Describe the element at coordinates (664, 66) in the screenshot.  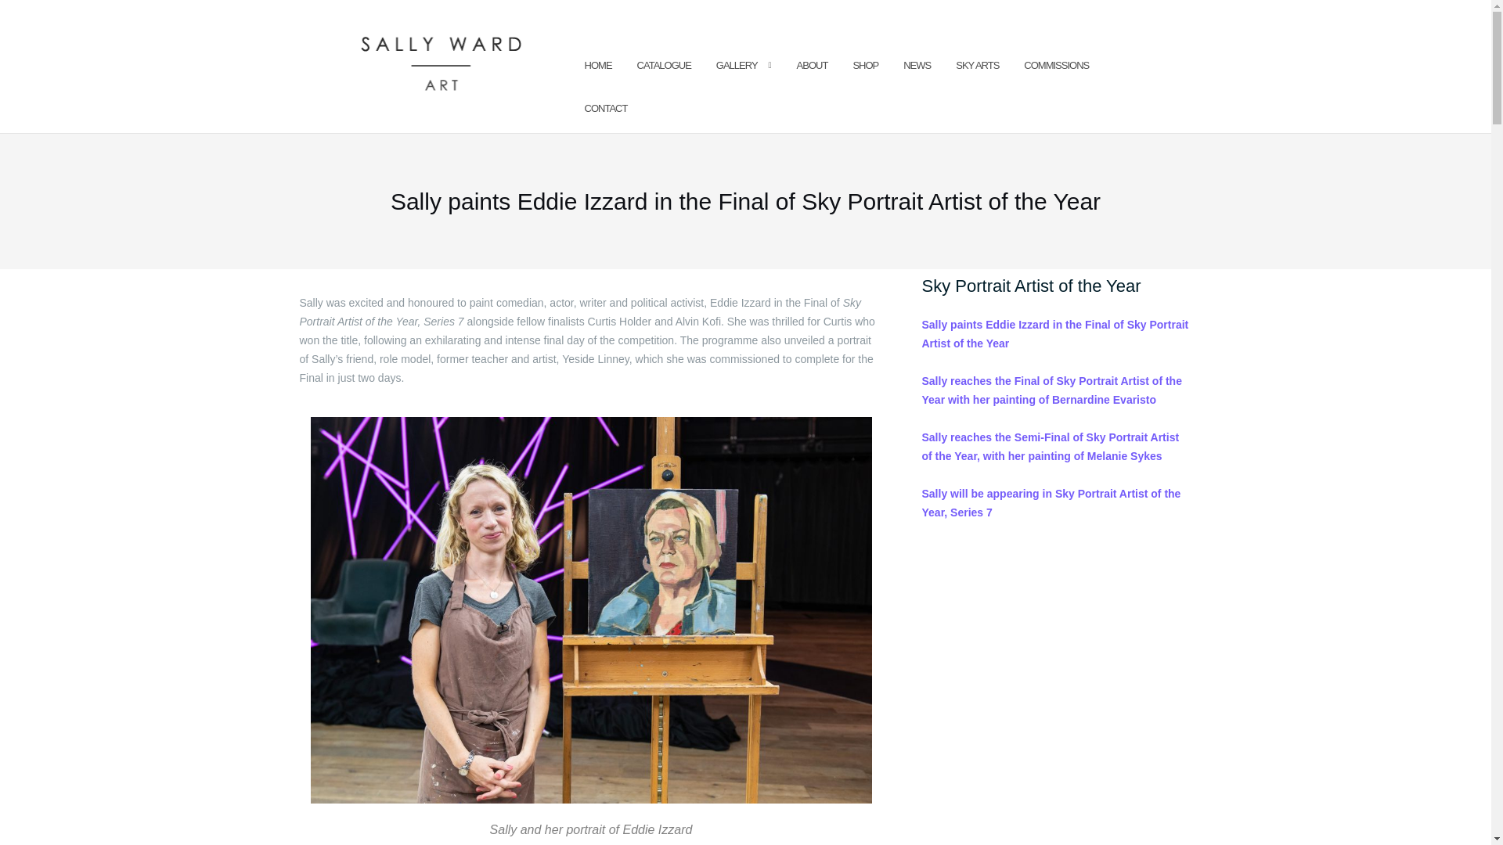
I see `Catalogue` at that location.